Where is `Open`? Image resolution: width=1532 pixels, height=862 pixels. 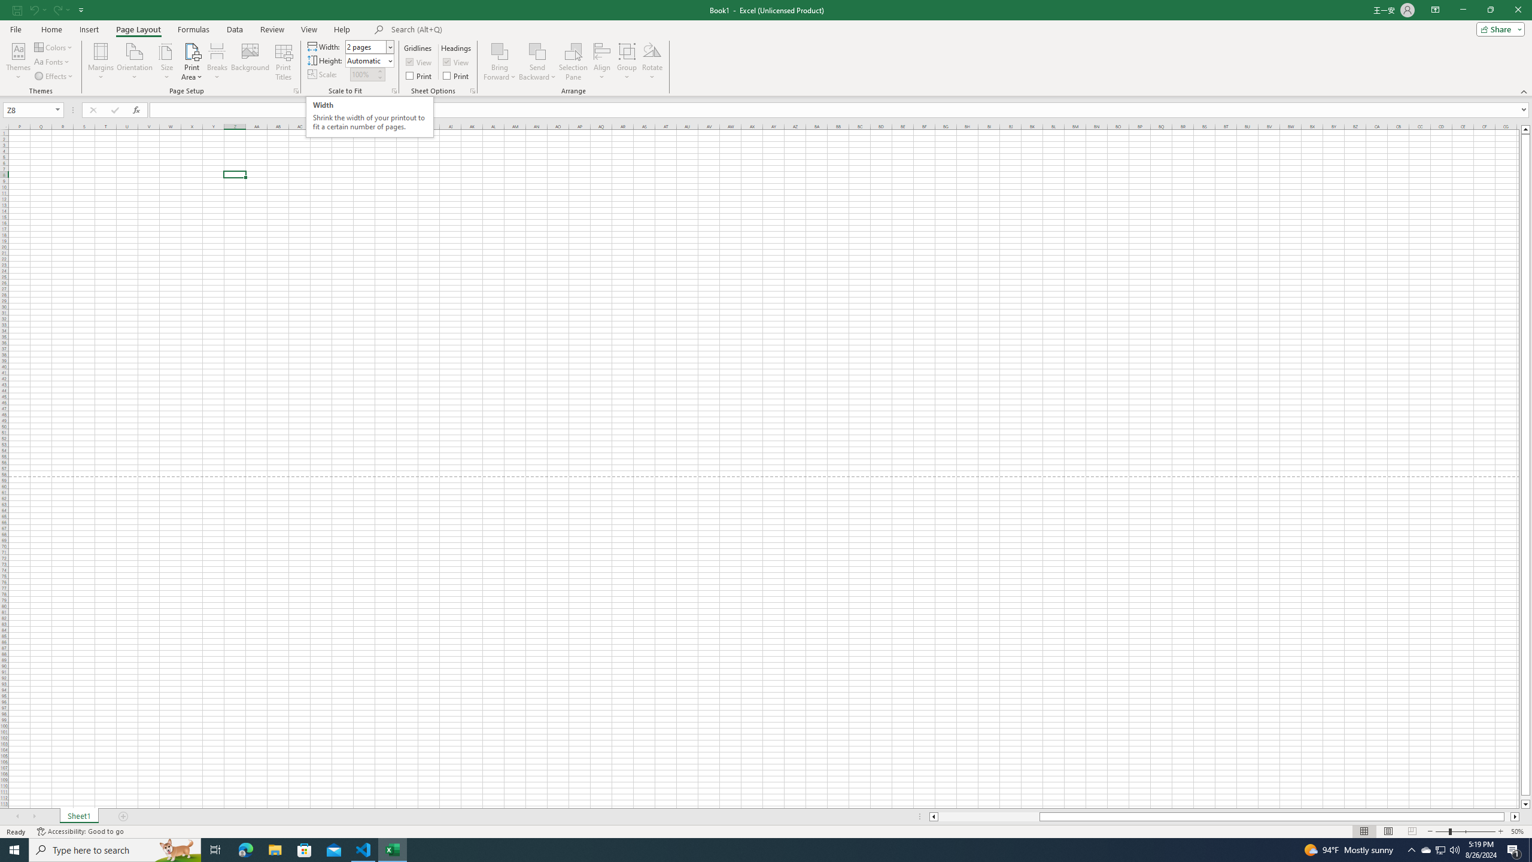
Open is located at coordinates (57, 110).